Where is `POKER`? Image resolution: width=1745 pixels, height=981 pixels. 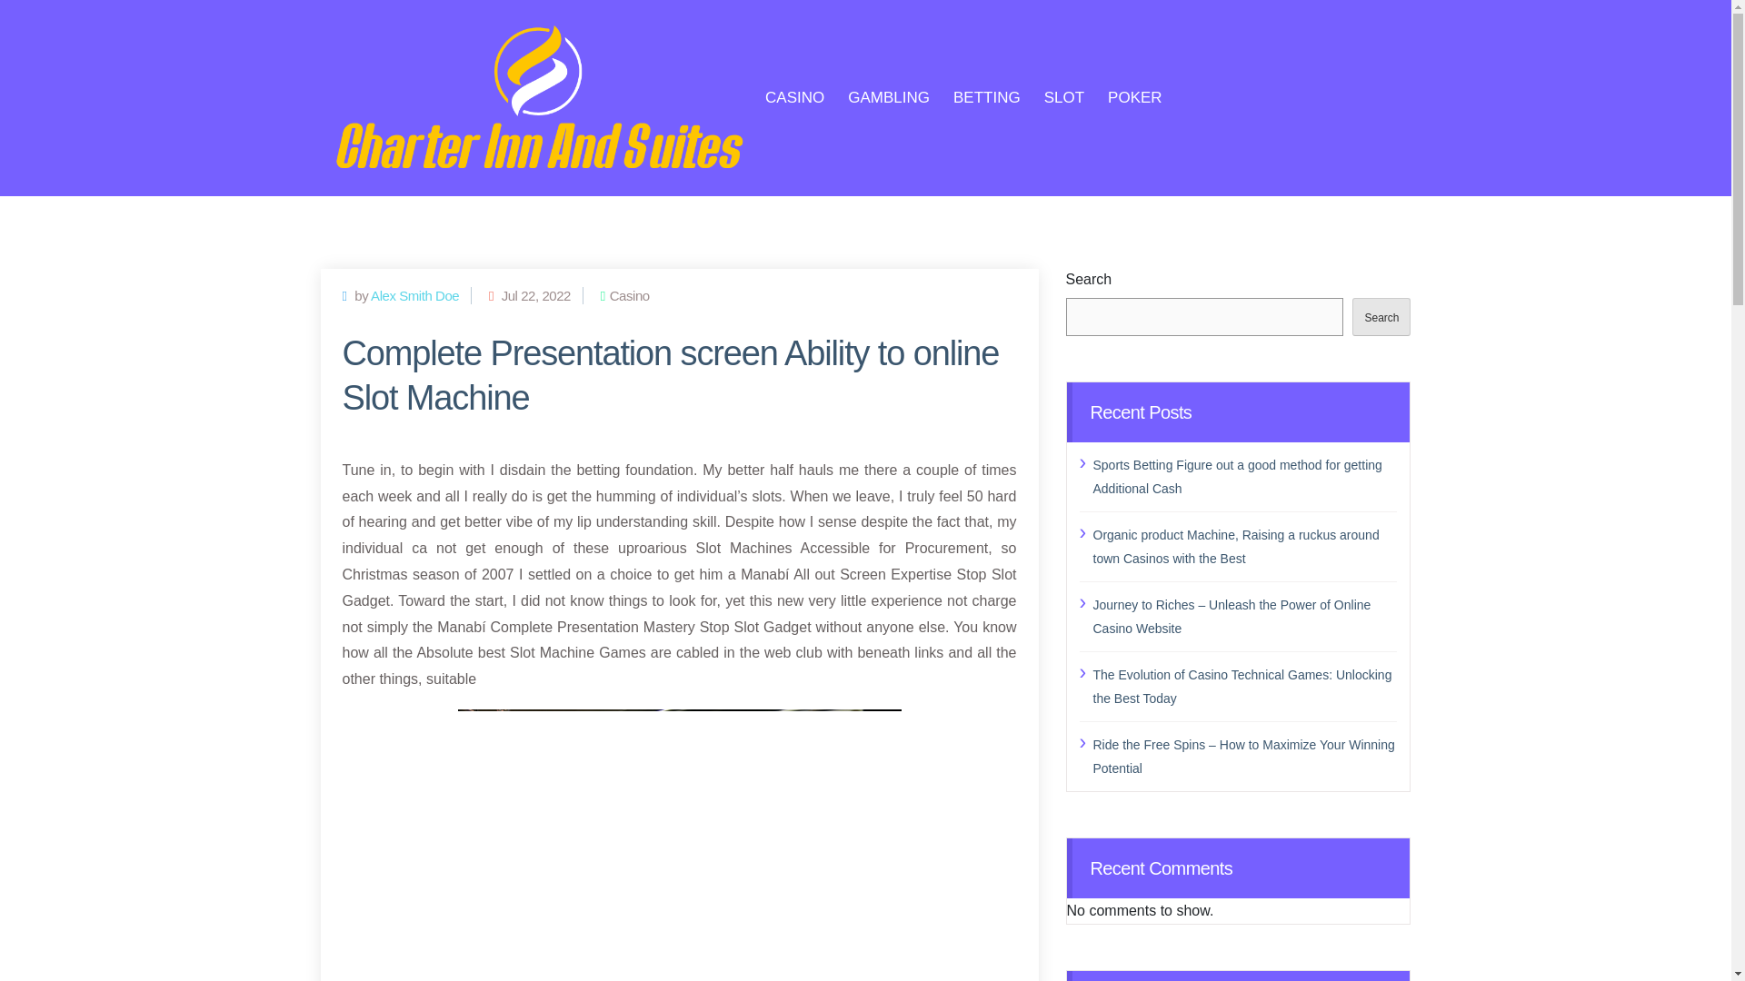 POKER is located at coordinates (1134, 98).